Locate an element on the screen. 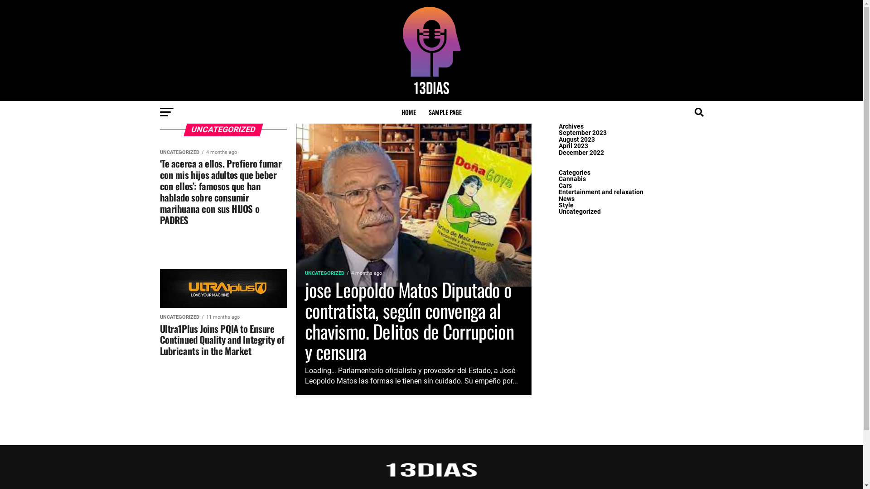 This screenshot has height=489, width=870. Cars is located at coordinates (565, 186).